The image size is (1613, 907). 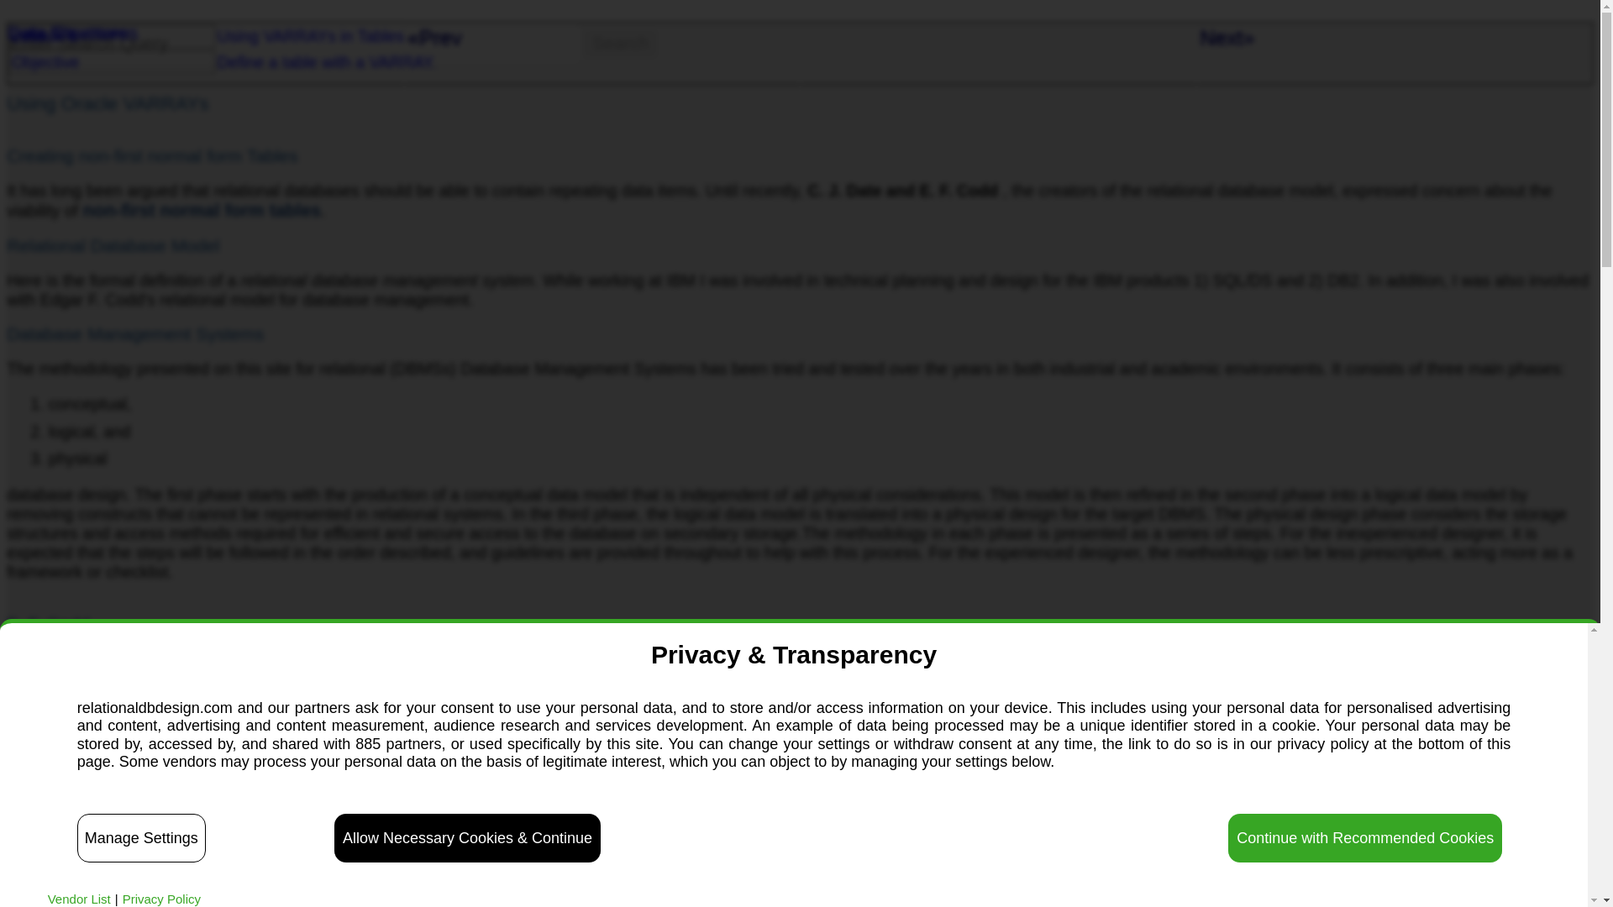 What do you see at coordinates (31, 29) in the screenshot?
I see `SiteMap` at bounding box center [31, 29].